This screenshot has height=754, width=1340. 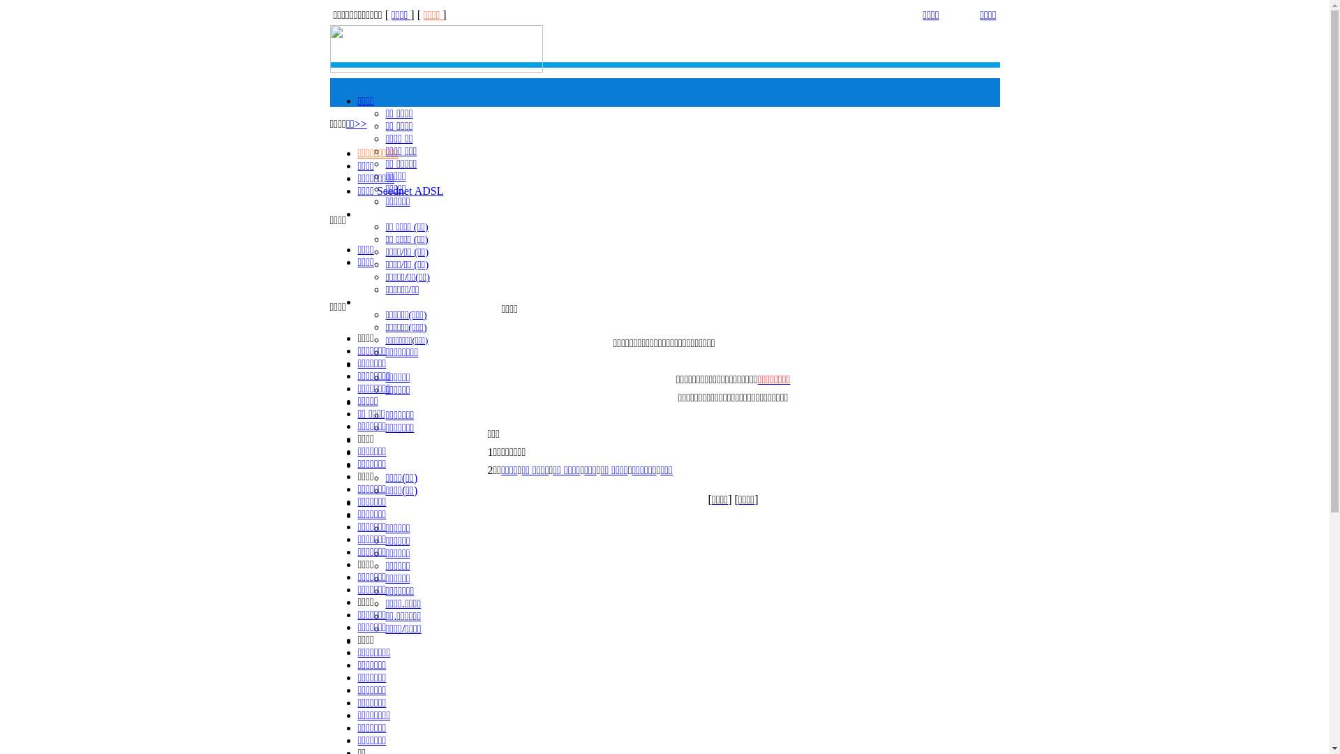 I want to click on Advertisement, so click(x=860, y=200).